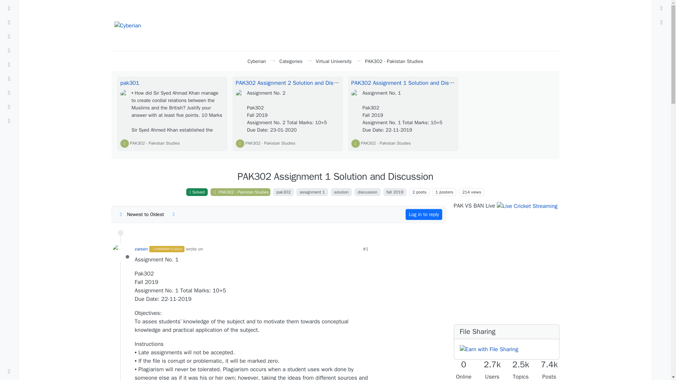 Image resolution: width=676 pixels, height=380 pixels. What do you see at coordinates (9, 121) in the screenshot?
I see `Solved` at bounding box center [9, 121].